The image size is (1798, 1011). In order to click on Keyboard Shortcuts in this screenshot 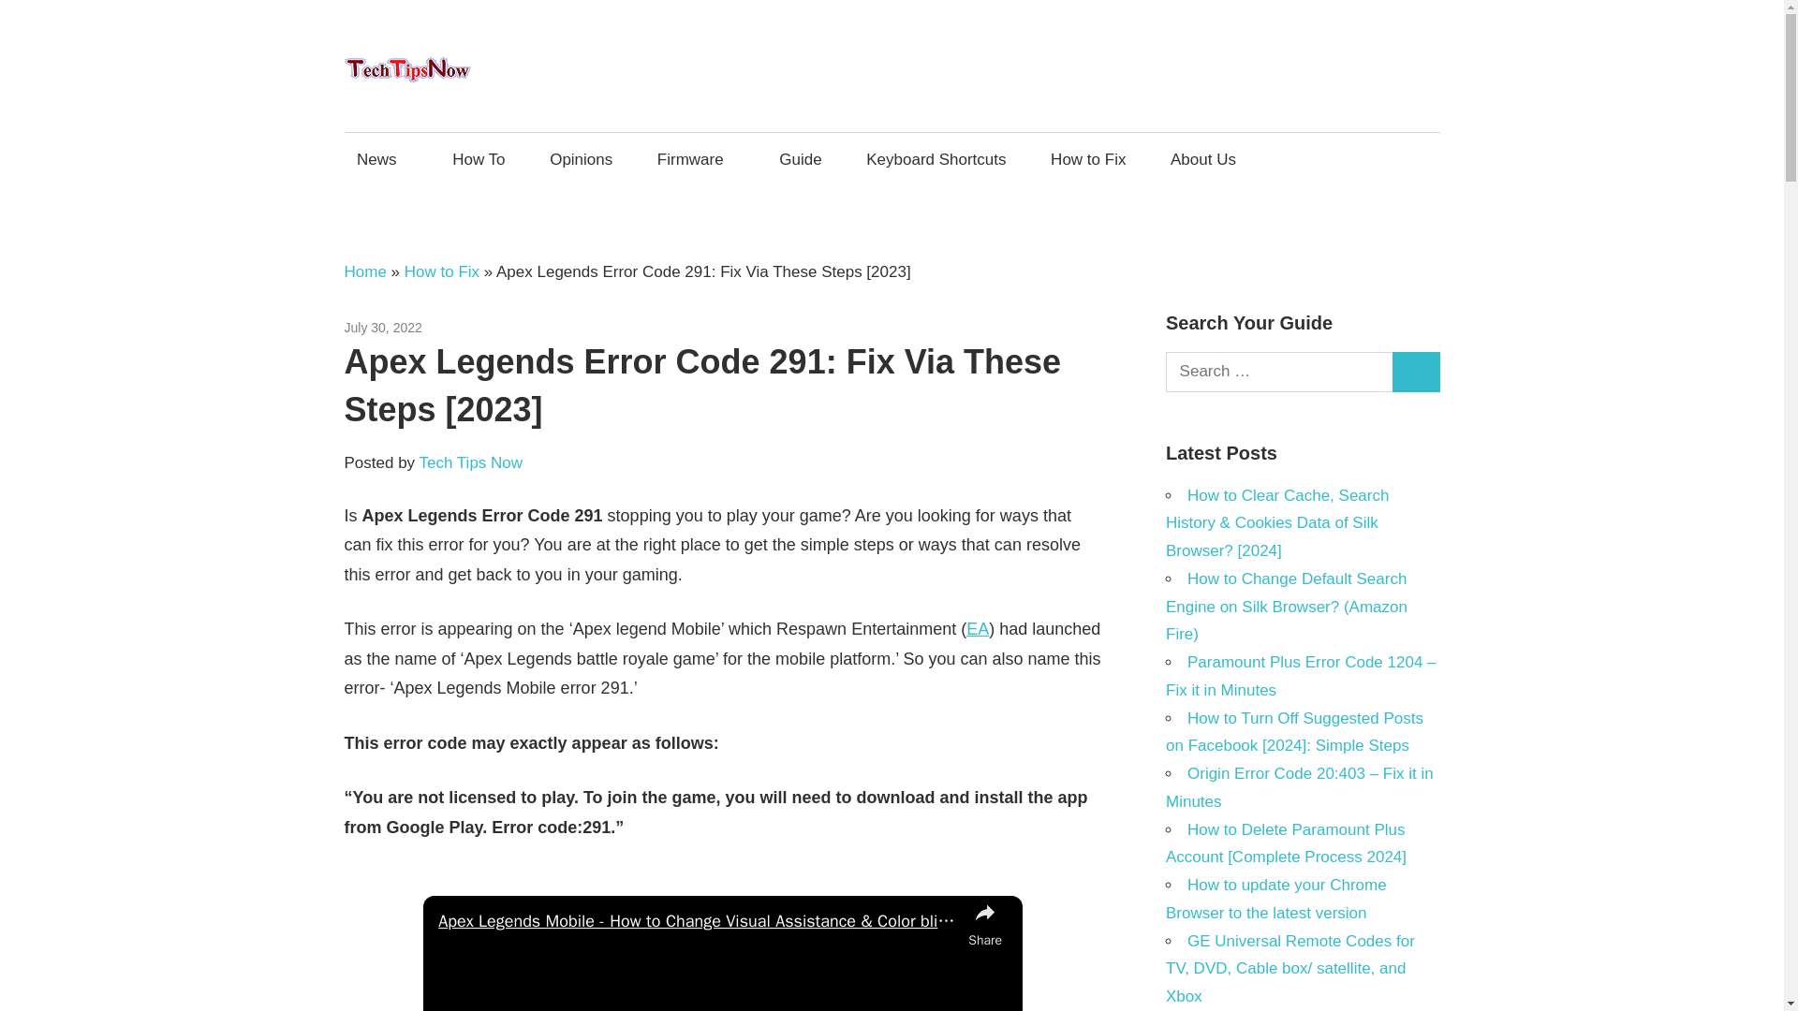, I will do `click(936, 158)`.